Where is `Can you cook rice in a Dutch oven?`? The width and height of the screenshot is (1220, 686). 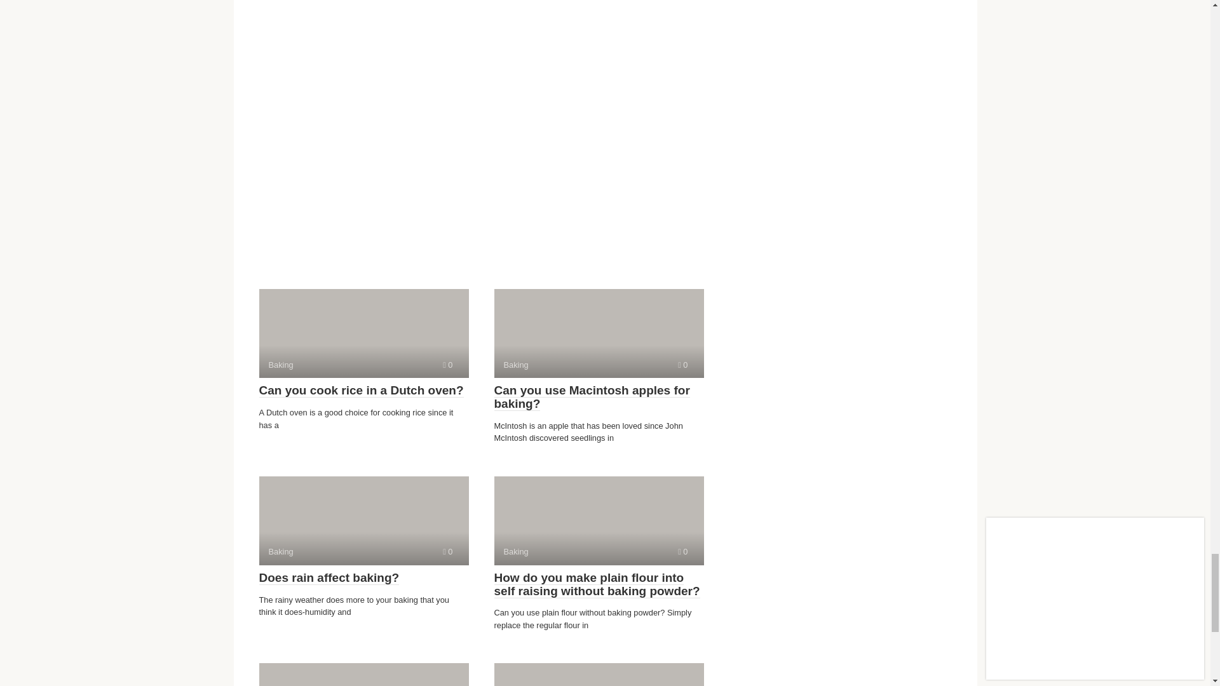
Can you cook rice in a Dutch oven? is located at coordinates (361, 390).